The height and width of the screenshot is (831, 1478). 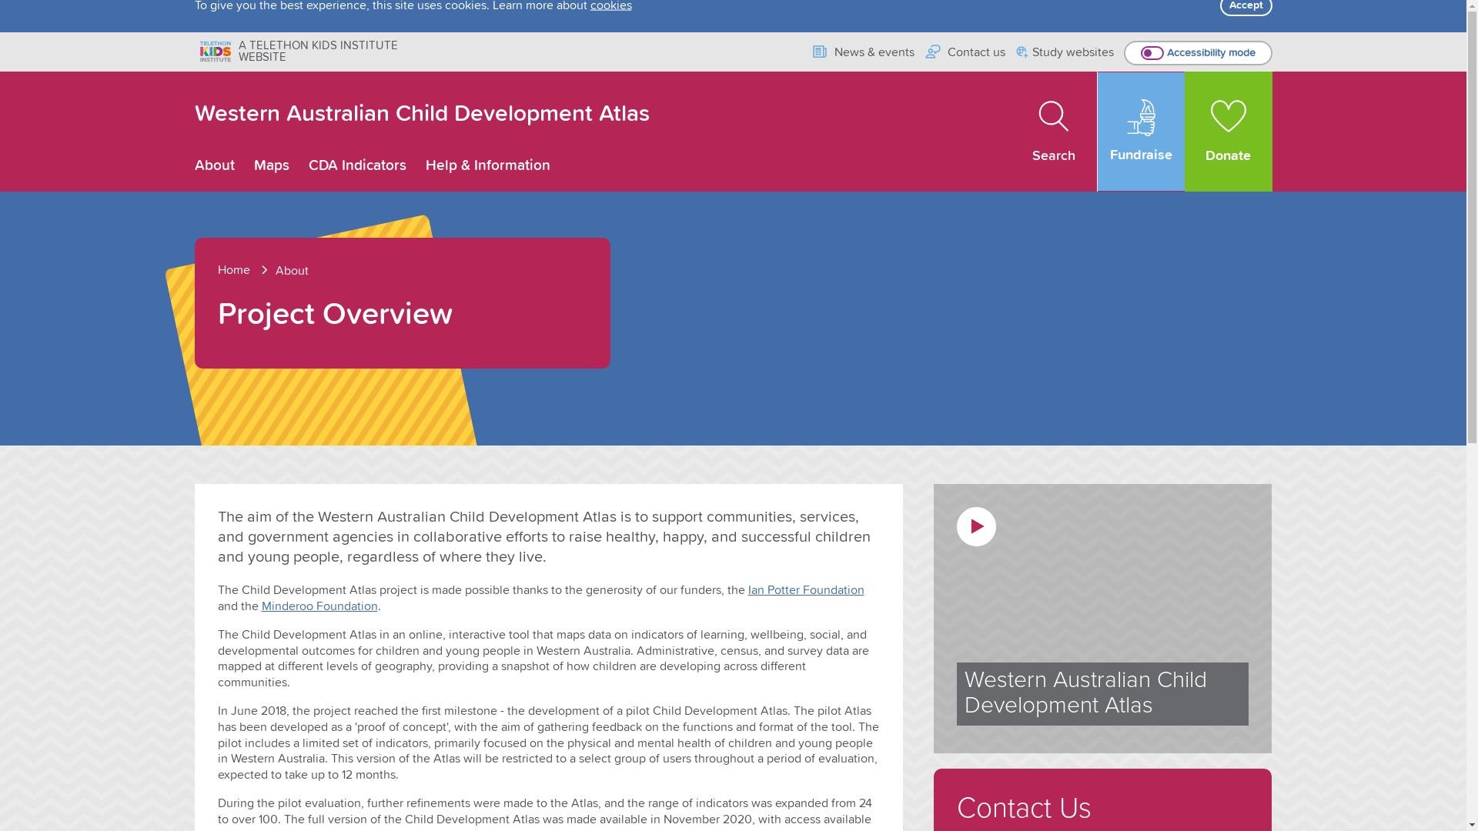 What do you see at coordinates (422, 114) in the screenshot?
I see `Western Australian Child Development Atlas` at bounding box center [422, 114].